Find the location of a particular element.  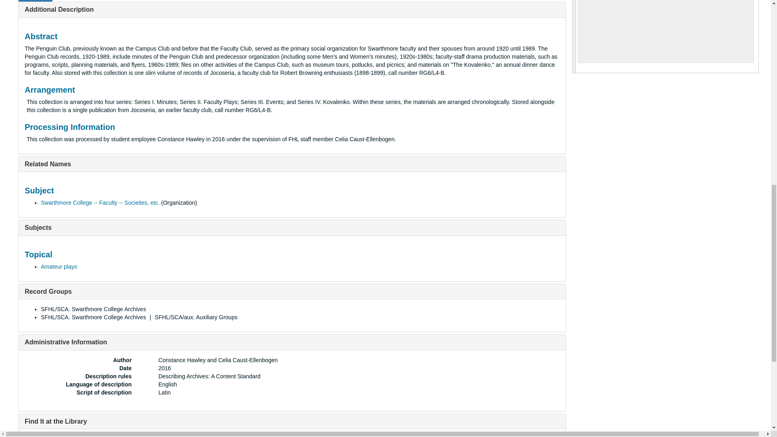

Find It at the Library is located at coordinates (56, 421).